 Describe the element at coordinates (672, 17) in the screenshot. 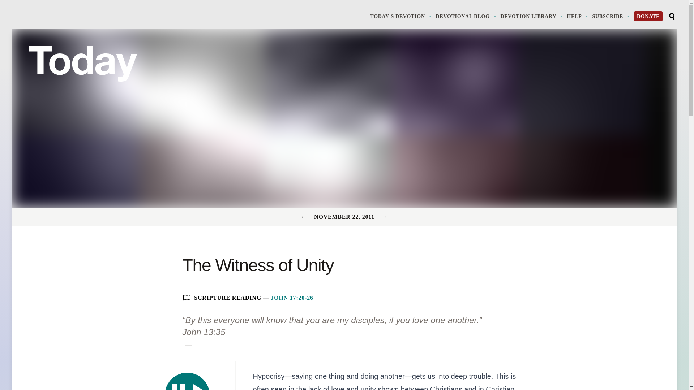

I see `HELP` at that location.